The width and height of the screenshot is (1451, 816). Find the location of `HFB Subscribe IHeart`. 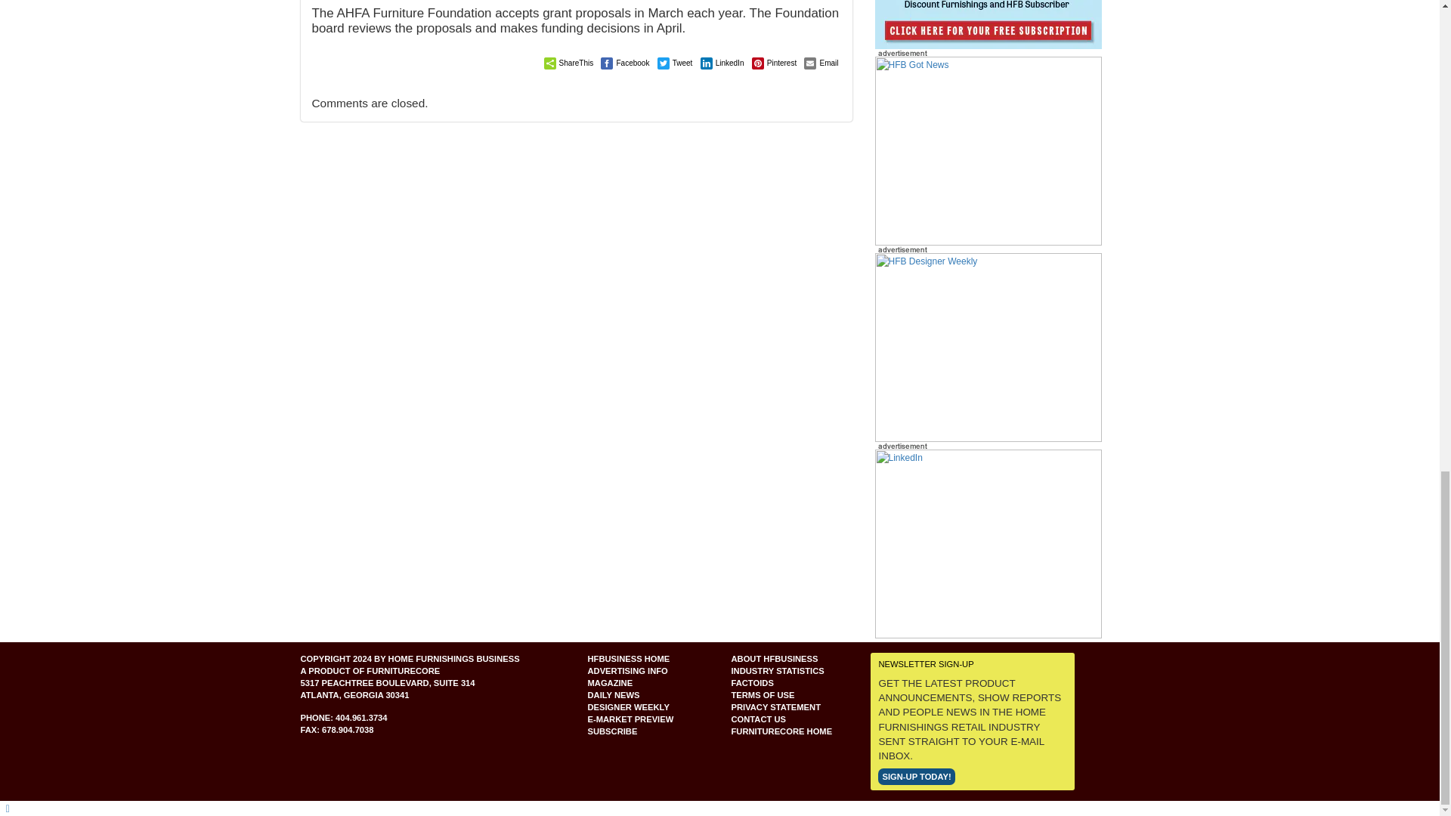

HFB Subscribe IHeart is located at coordinates (988, 151).